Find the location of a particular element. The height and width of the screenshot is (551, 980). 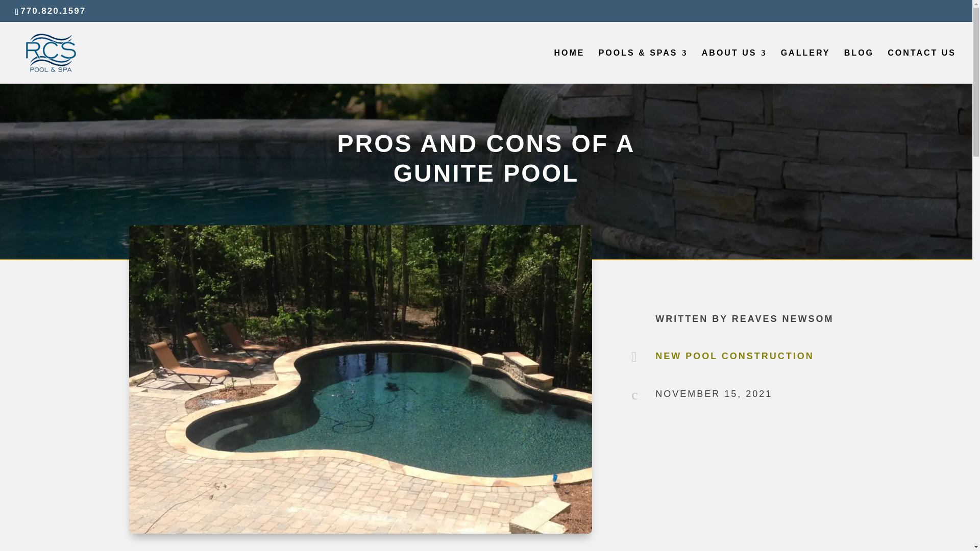

NEW POOL CONSTRUCTION is located at coordinates (735, 356).